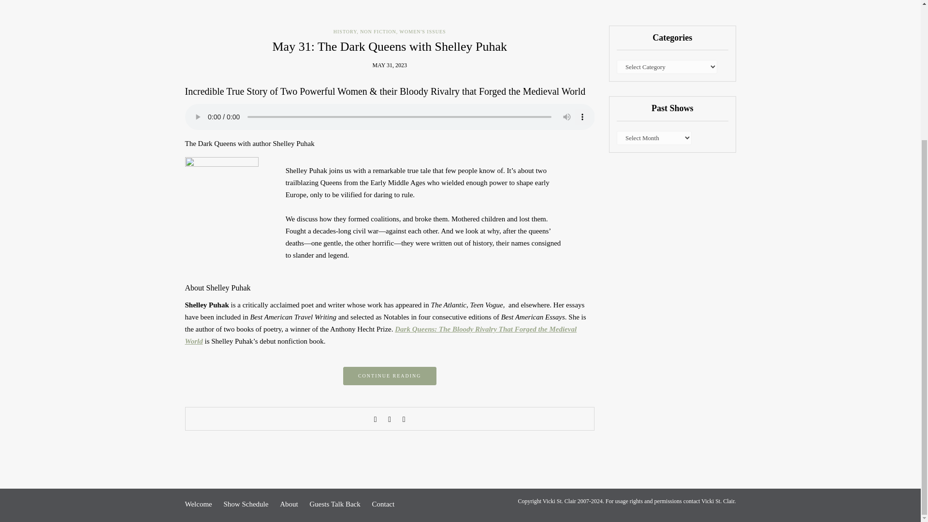 This screenshot has width=928, height=522. I want to click on Contact, so click(383, 504).